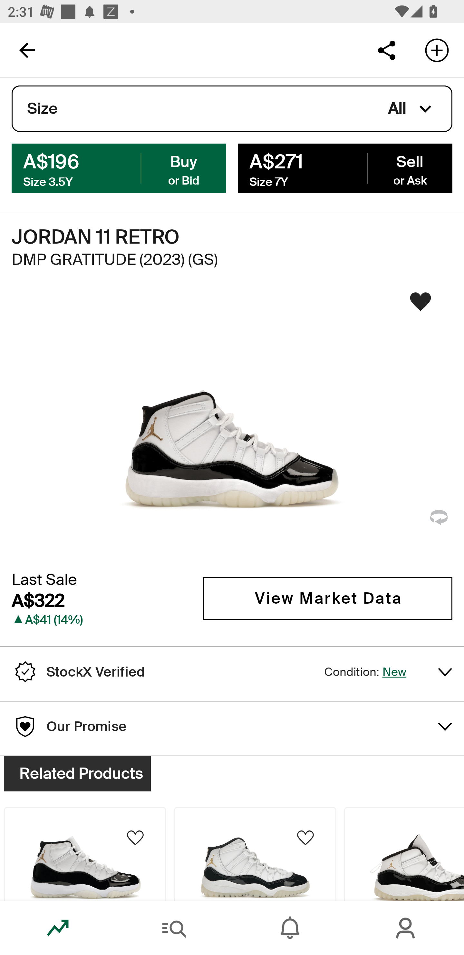 The width and height of the screenshot is (464, 955). Describe the element at coordinates (386, 50) in the screenshot. I see `Share` at that location.